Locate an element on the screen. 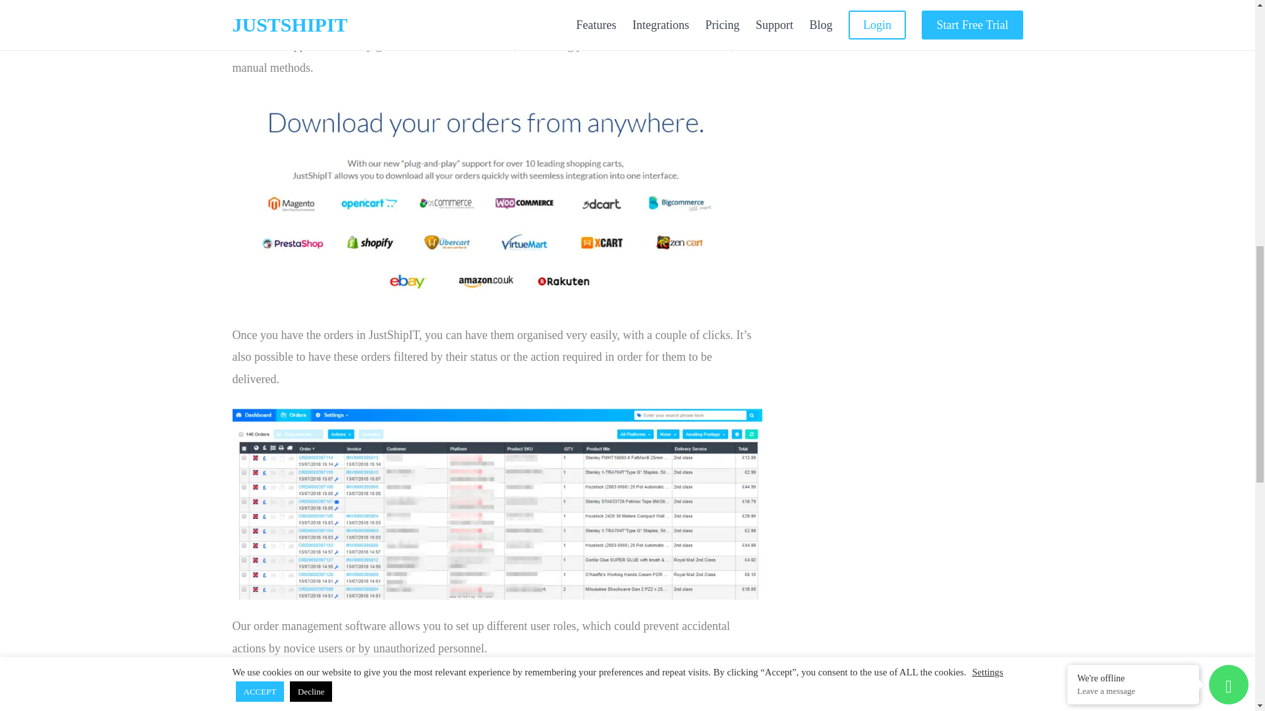 This screenshot has height=711, width=1265. eBay is located at coordinates (731, 4).